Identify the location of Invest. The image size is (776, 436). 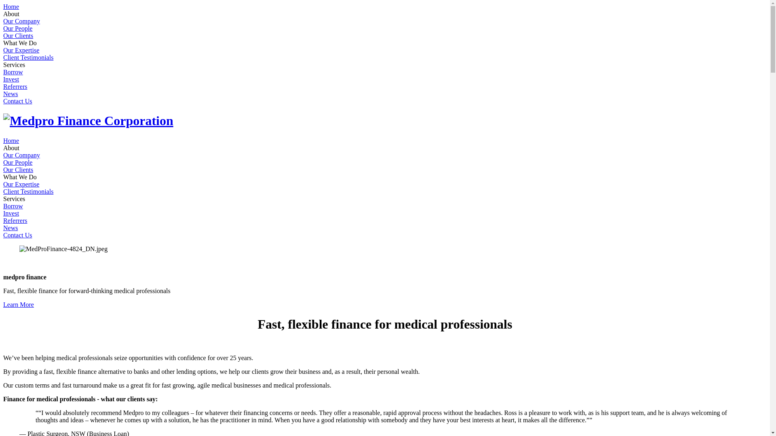
(11, 79).